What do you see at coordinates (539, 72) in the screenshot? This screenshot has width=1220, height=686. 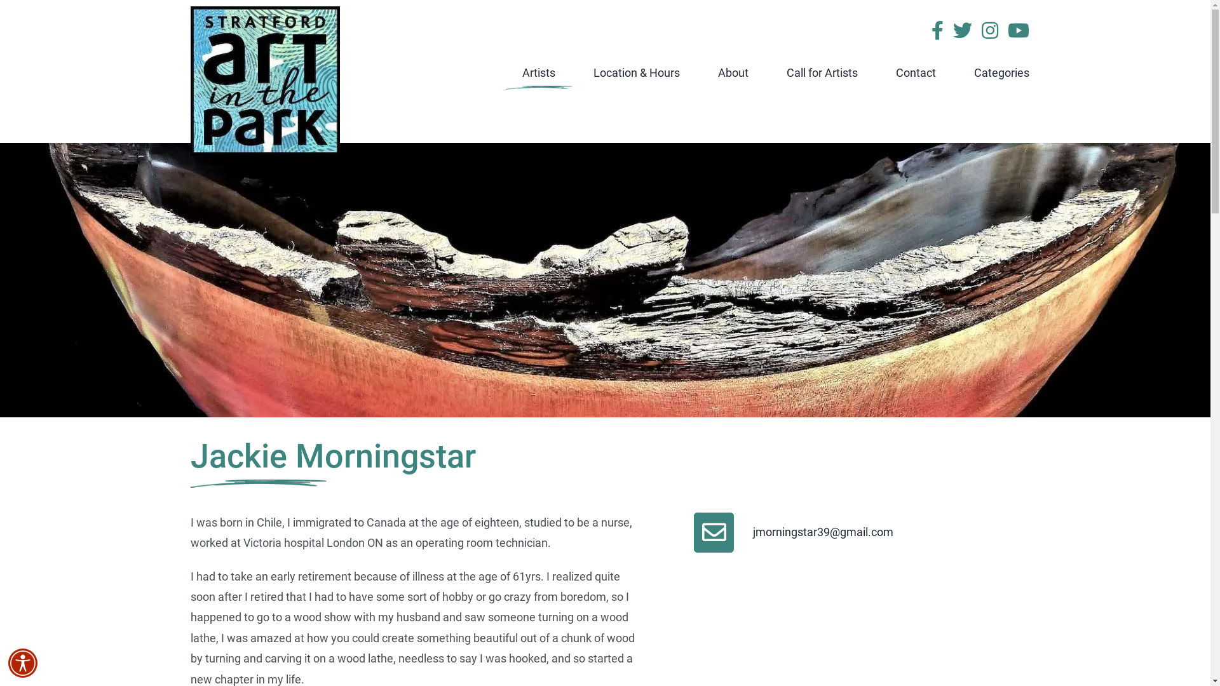 I see `Artists` at bounding box center [539, 72].